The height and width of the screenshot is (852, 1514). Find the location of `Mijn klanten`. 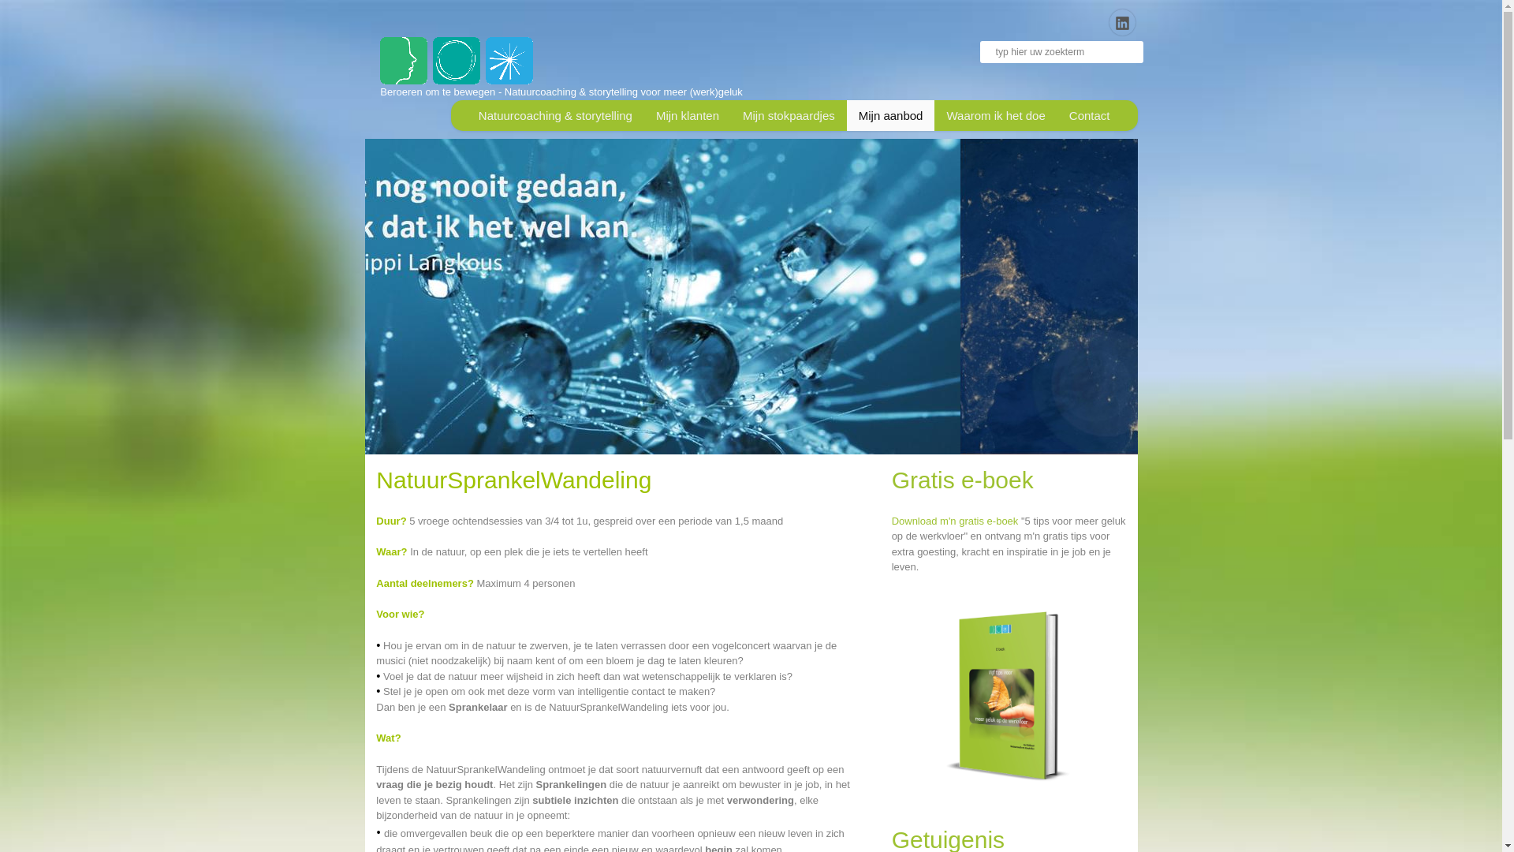

Mijn klanten is located at coordinates (688, 115).